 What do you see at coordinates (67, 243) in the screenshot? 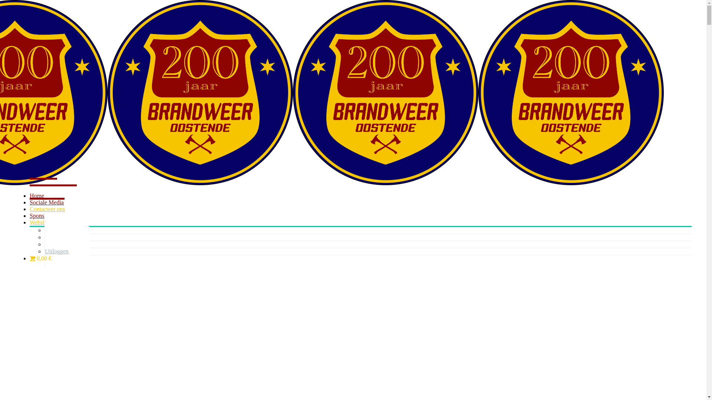
I see `Mijn account` at bounding box center [67, 243].